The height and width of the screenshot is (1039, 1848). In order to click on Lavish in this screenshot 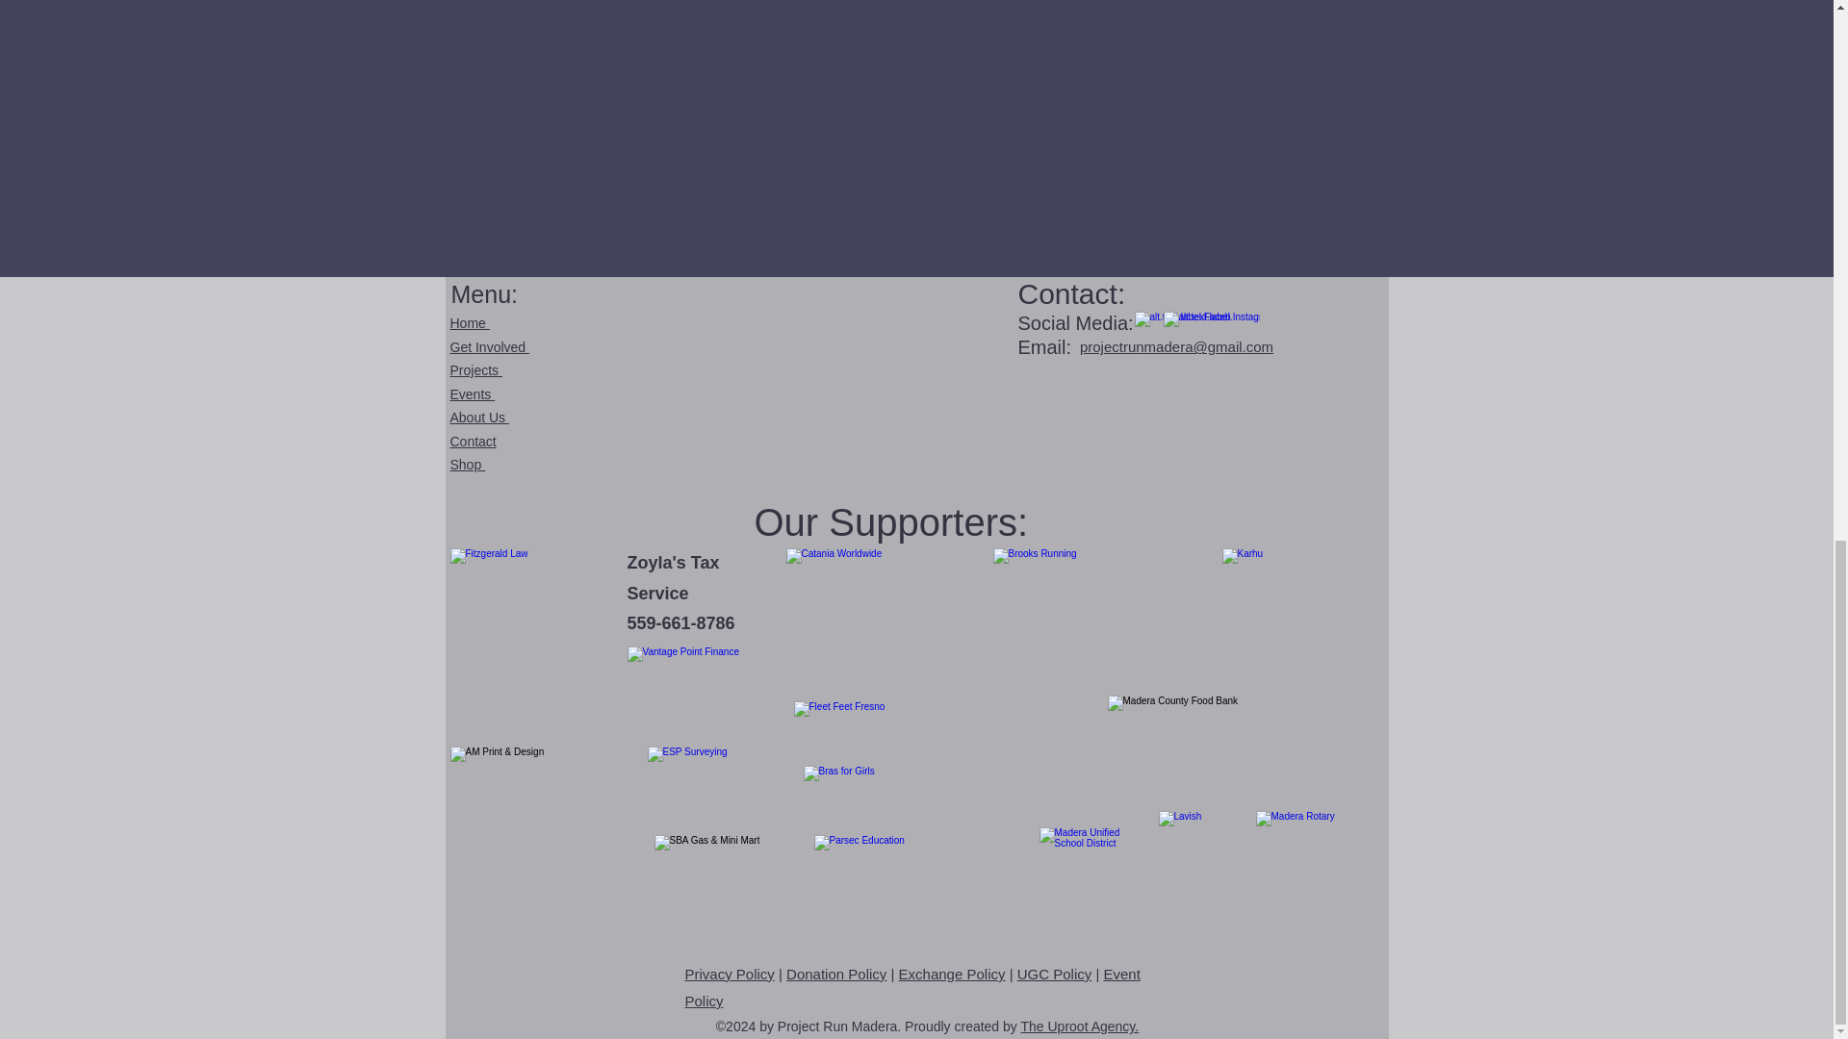, I will do `click(1199, 852)`.